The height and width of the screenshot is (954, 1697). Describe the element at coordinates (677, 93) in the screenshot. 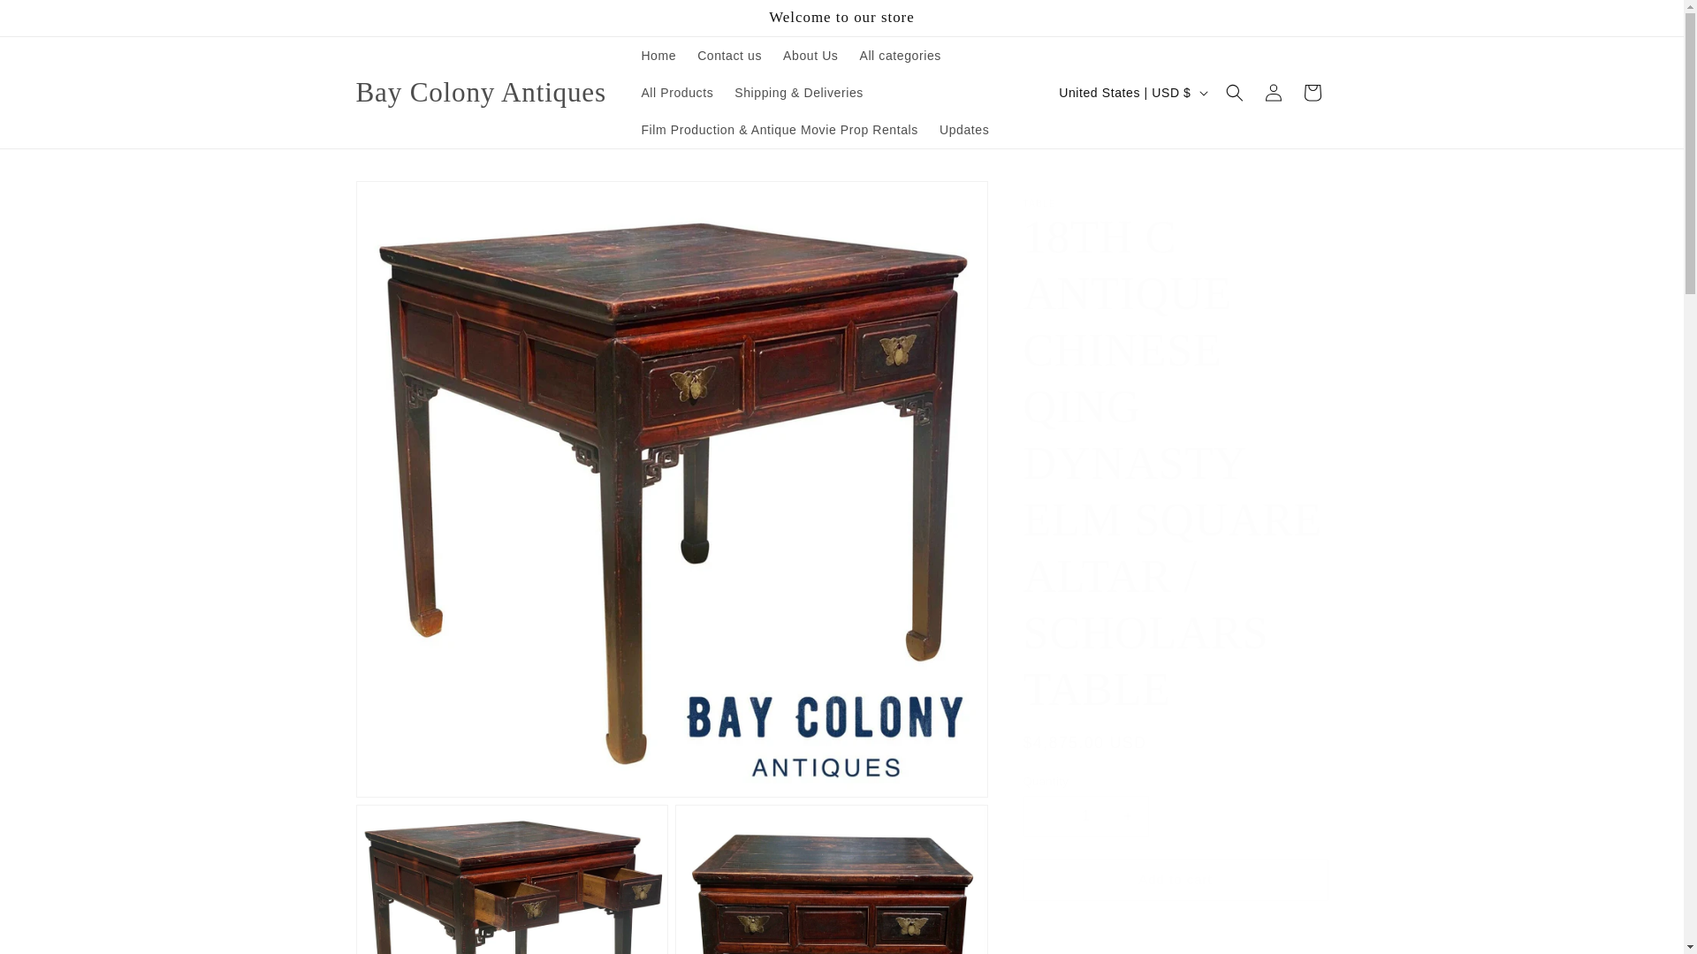

I see `All Products` at that location.